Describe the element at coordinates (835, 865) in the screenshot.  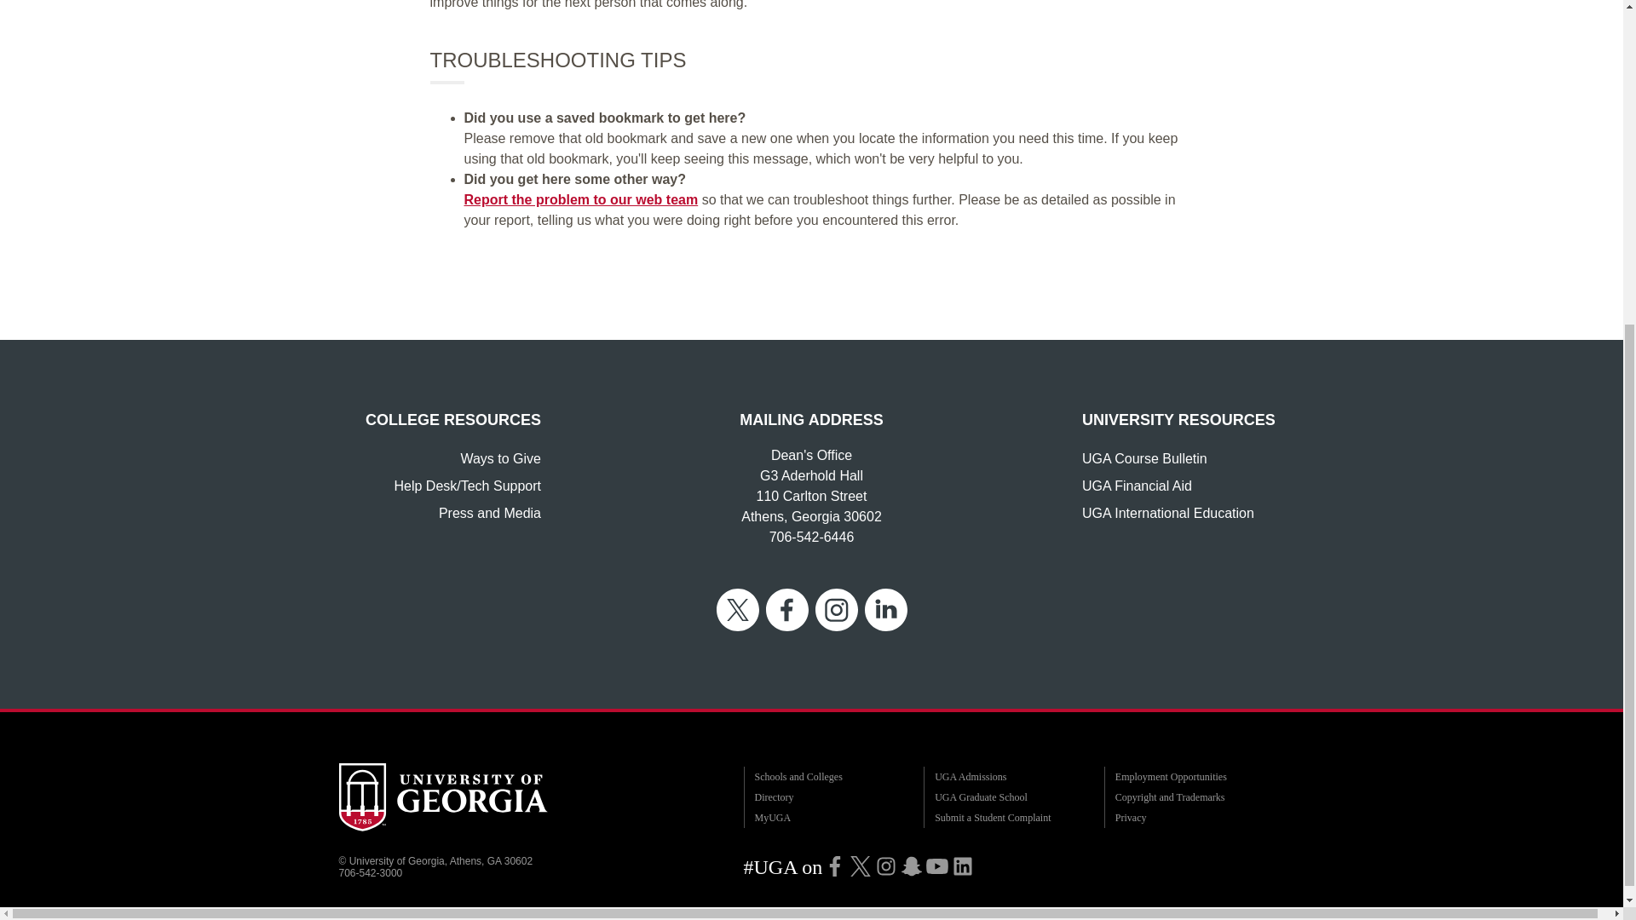
I see `Facebook` at that location.